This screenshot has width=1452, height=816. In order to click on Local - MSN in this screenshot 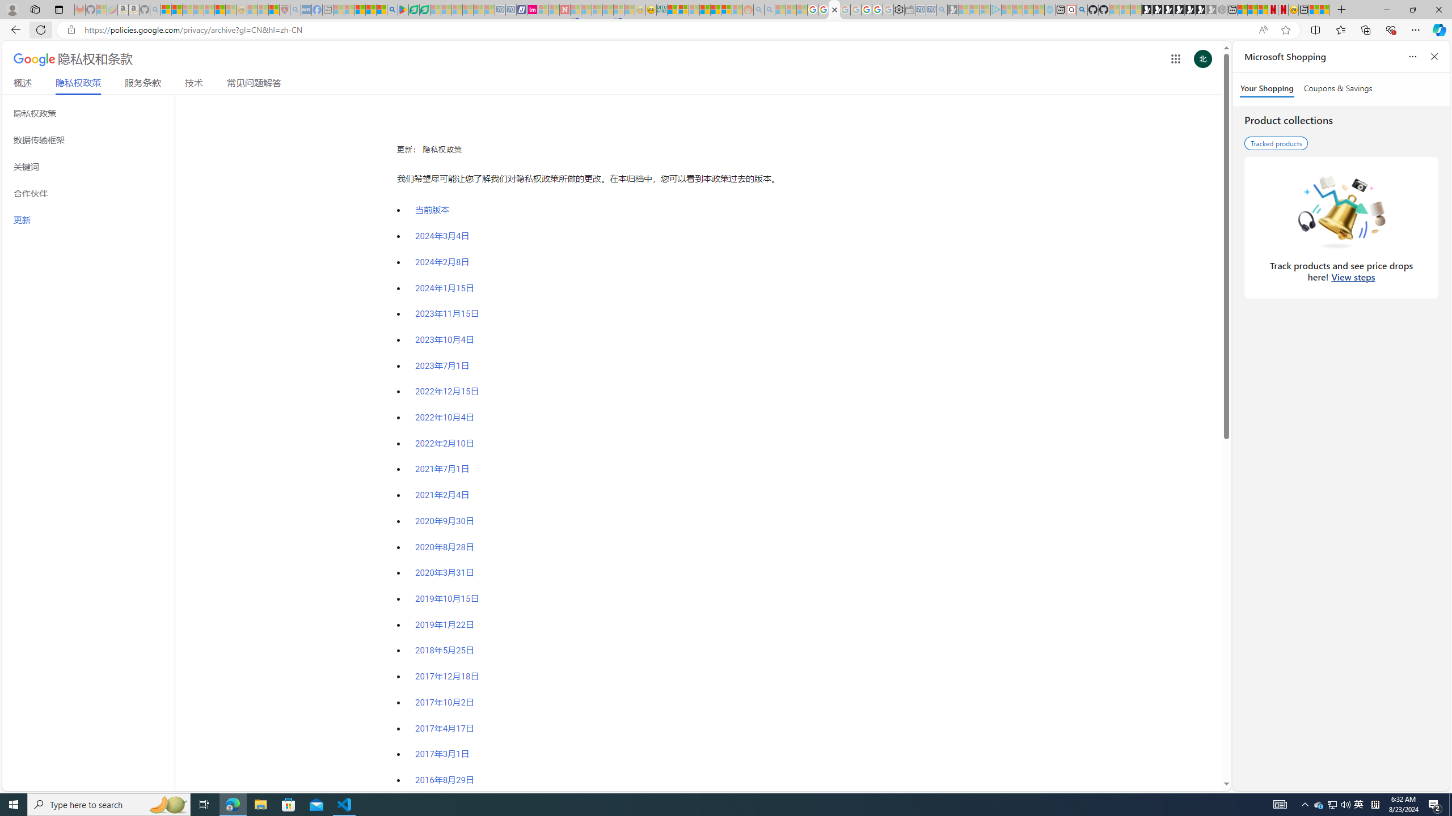, I will do `click(274, 10)`.